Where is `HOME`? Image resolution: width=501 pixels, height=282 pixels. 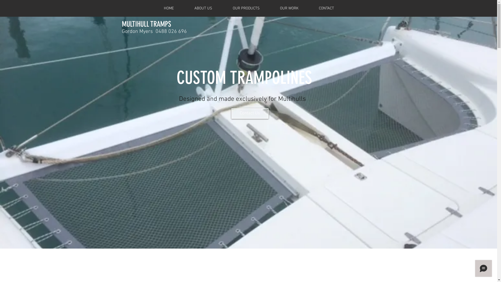 HOME is located at coordinates (169, 8).